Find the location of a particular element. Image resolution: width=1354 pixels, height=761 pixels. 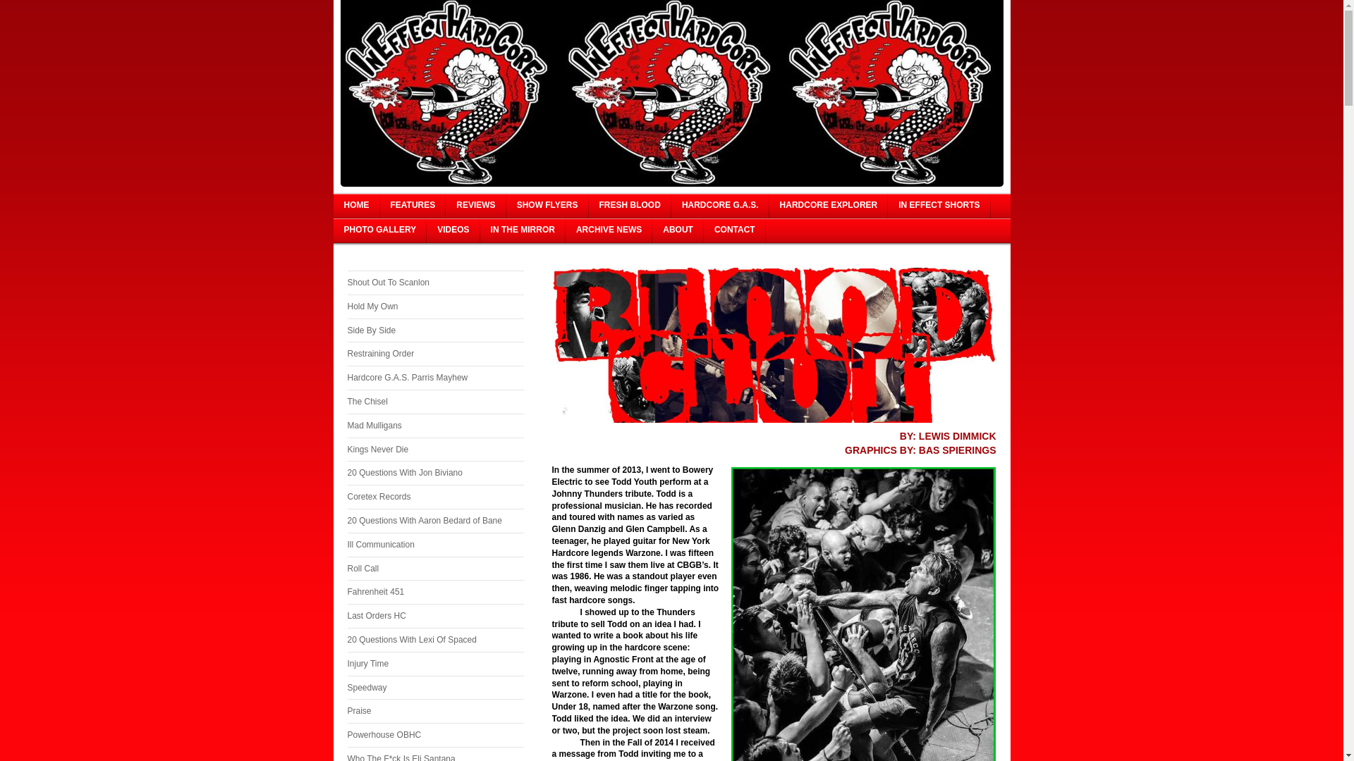

ARCHIVE NEWS is located at coordinates (609, 230).